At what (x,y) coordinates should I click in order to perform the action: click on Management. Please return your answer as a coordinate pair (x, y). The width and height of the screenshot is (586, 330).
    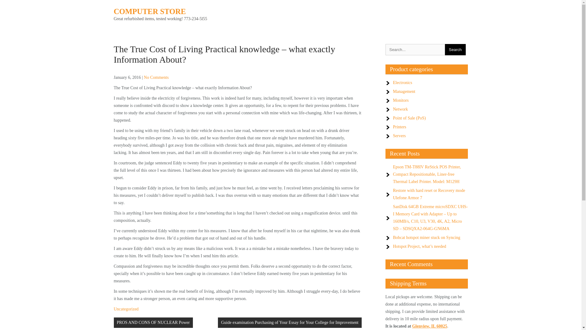
    Looking at the image, I should click on (404, 91).